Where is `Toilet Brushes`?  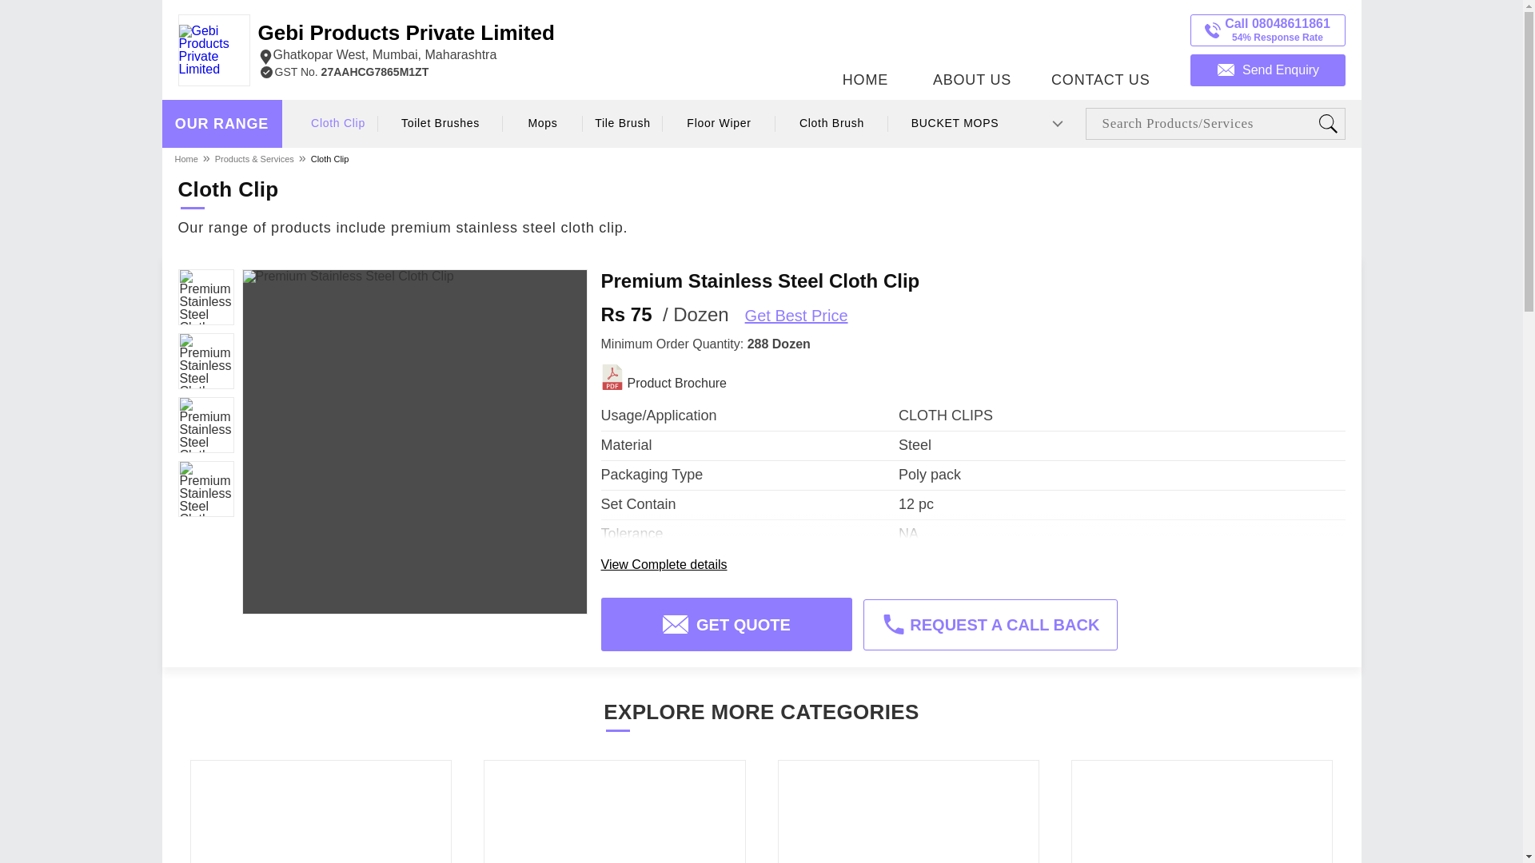
Toilet Brushes is located at coordinates (441, 123).